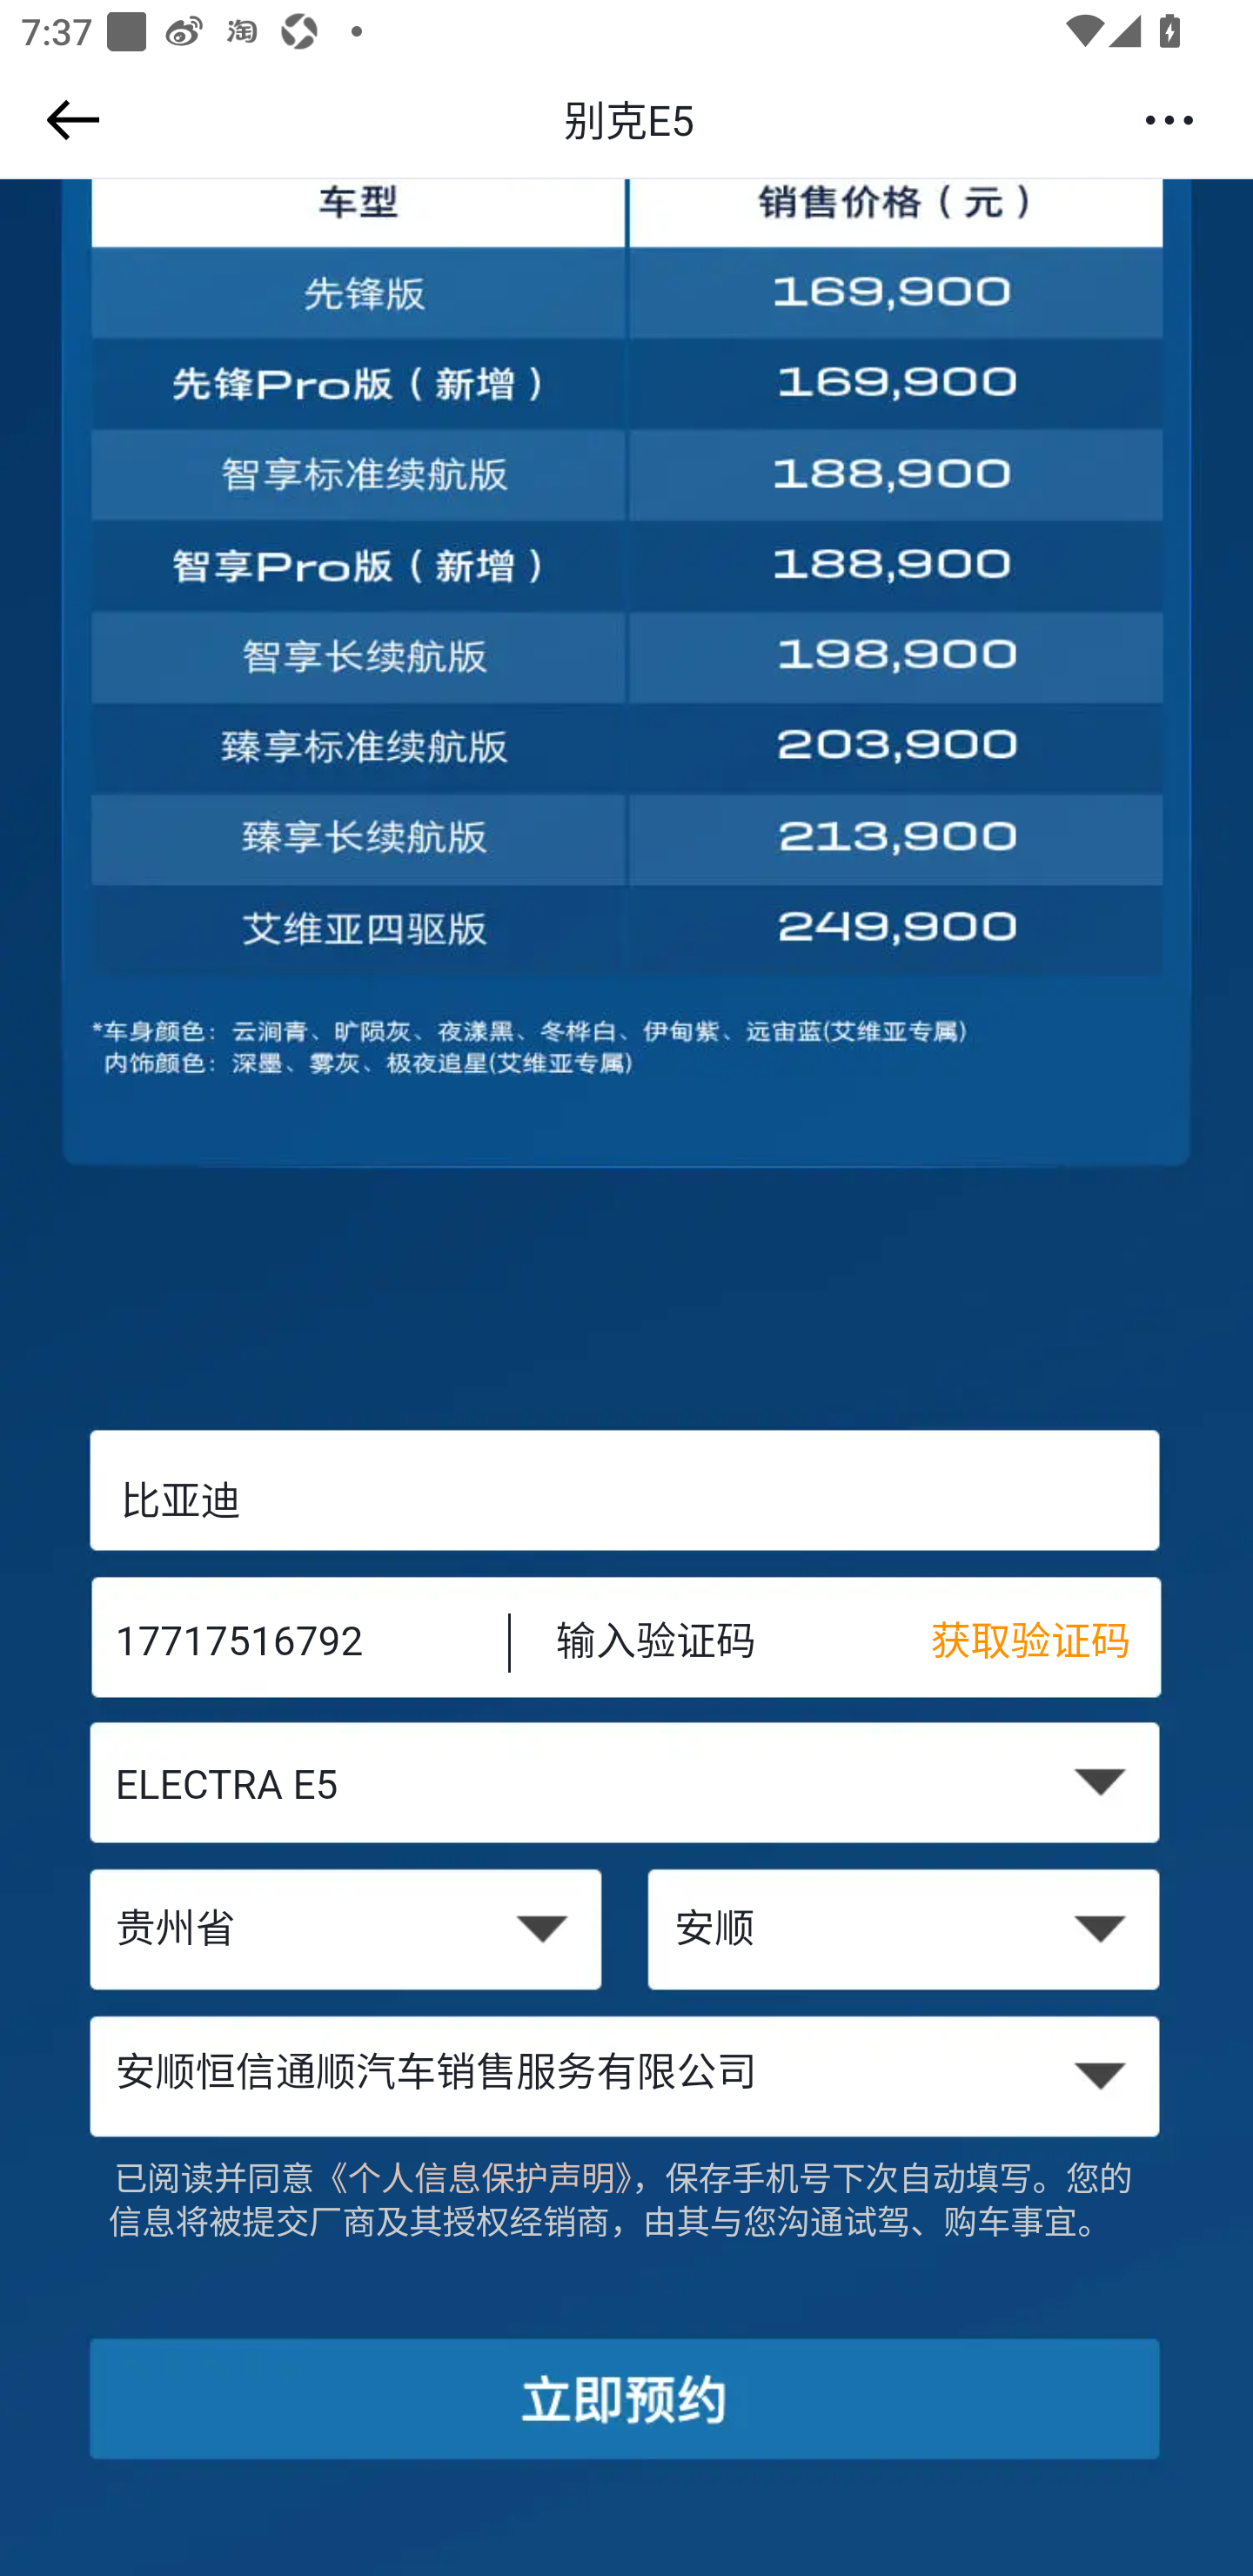  Describe the element at coordinates (68, 120) in the screenshot. I see `` at that location.